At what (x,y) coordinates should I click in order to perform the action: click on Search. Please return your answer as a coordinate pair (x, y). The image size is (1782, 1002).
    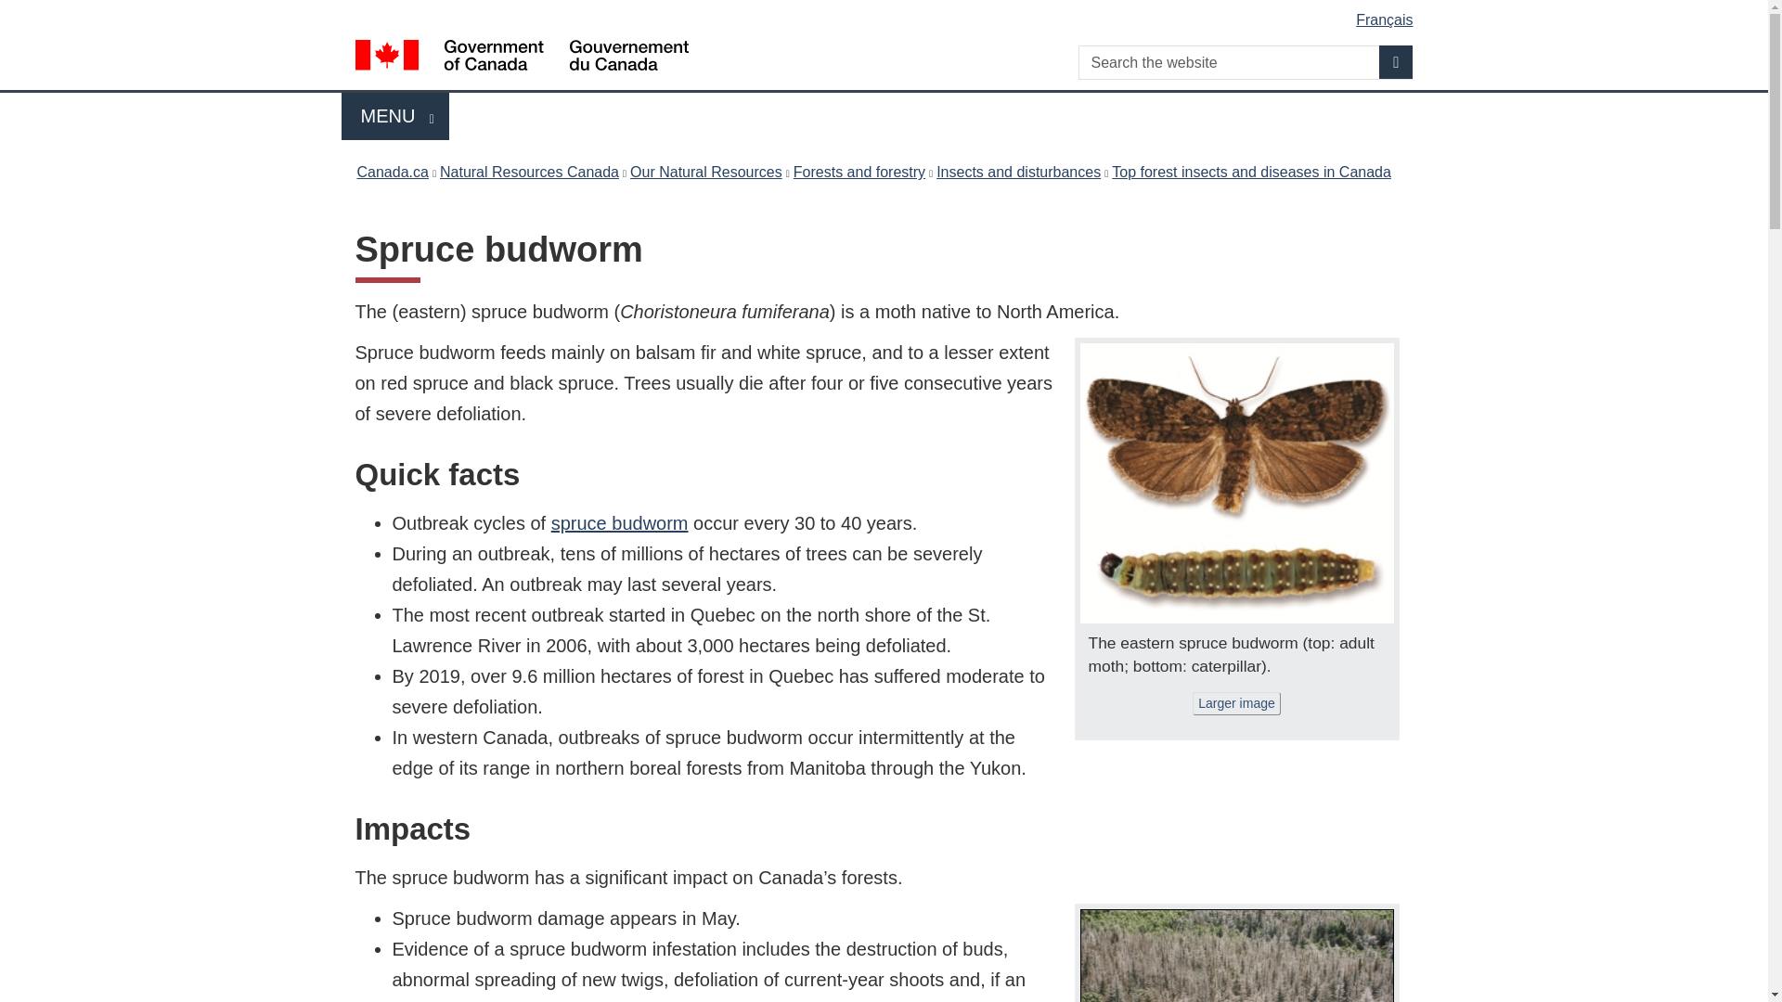
    Looking at the image, I should click on (1396, 61).